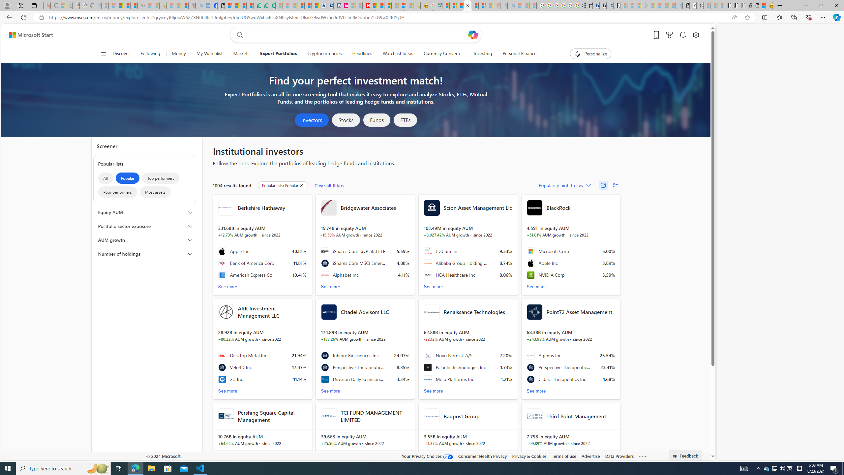 The image size is (844, 475). What do you see at coordinates (377, 120) in the screenshot?
I see `Funds` at bounding box center [377, 120].